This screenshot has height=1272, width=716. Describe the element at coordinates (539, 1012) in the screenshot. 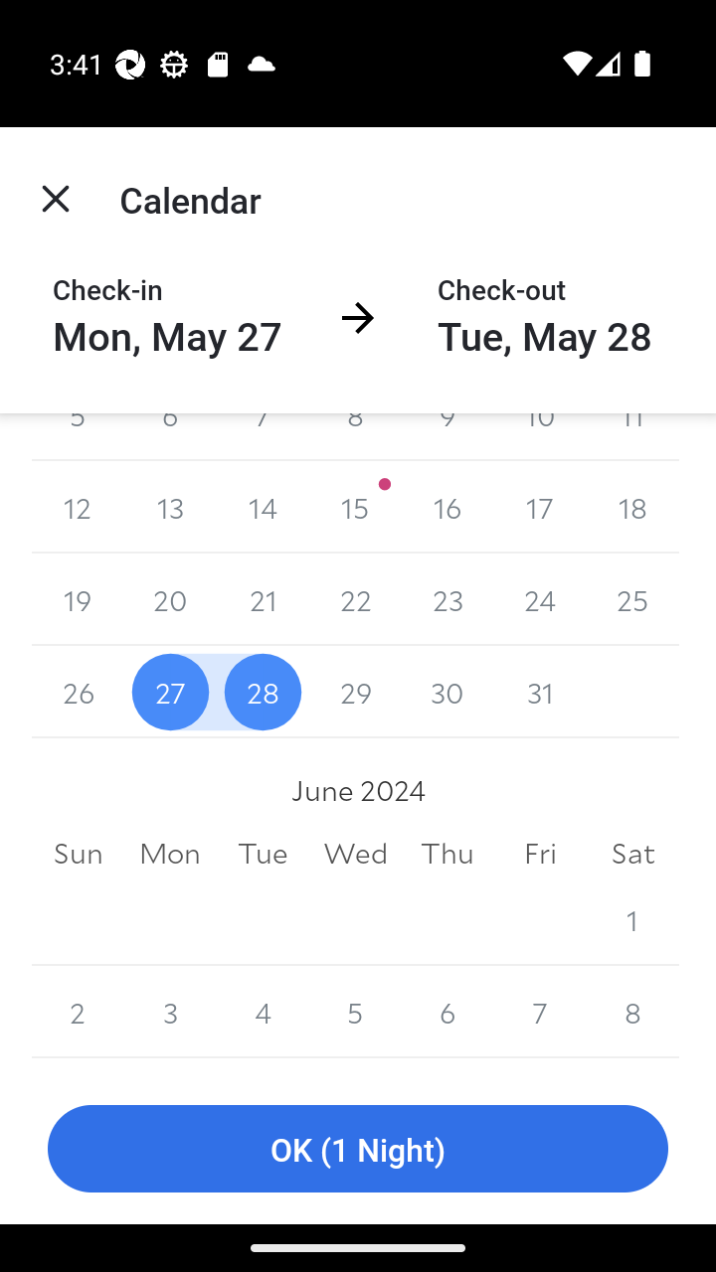

I see `7 7 June 2024` at that location.